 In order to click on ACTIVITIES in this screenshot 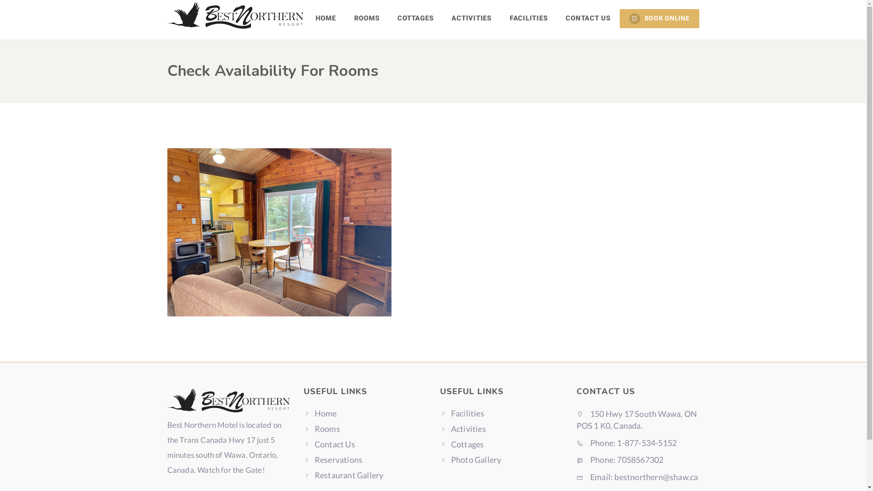, I will do `click(471, 18)`.